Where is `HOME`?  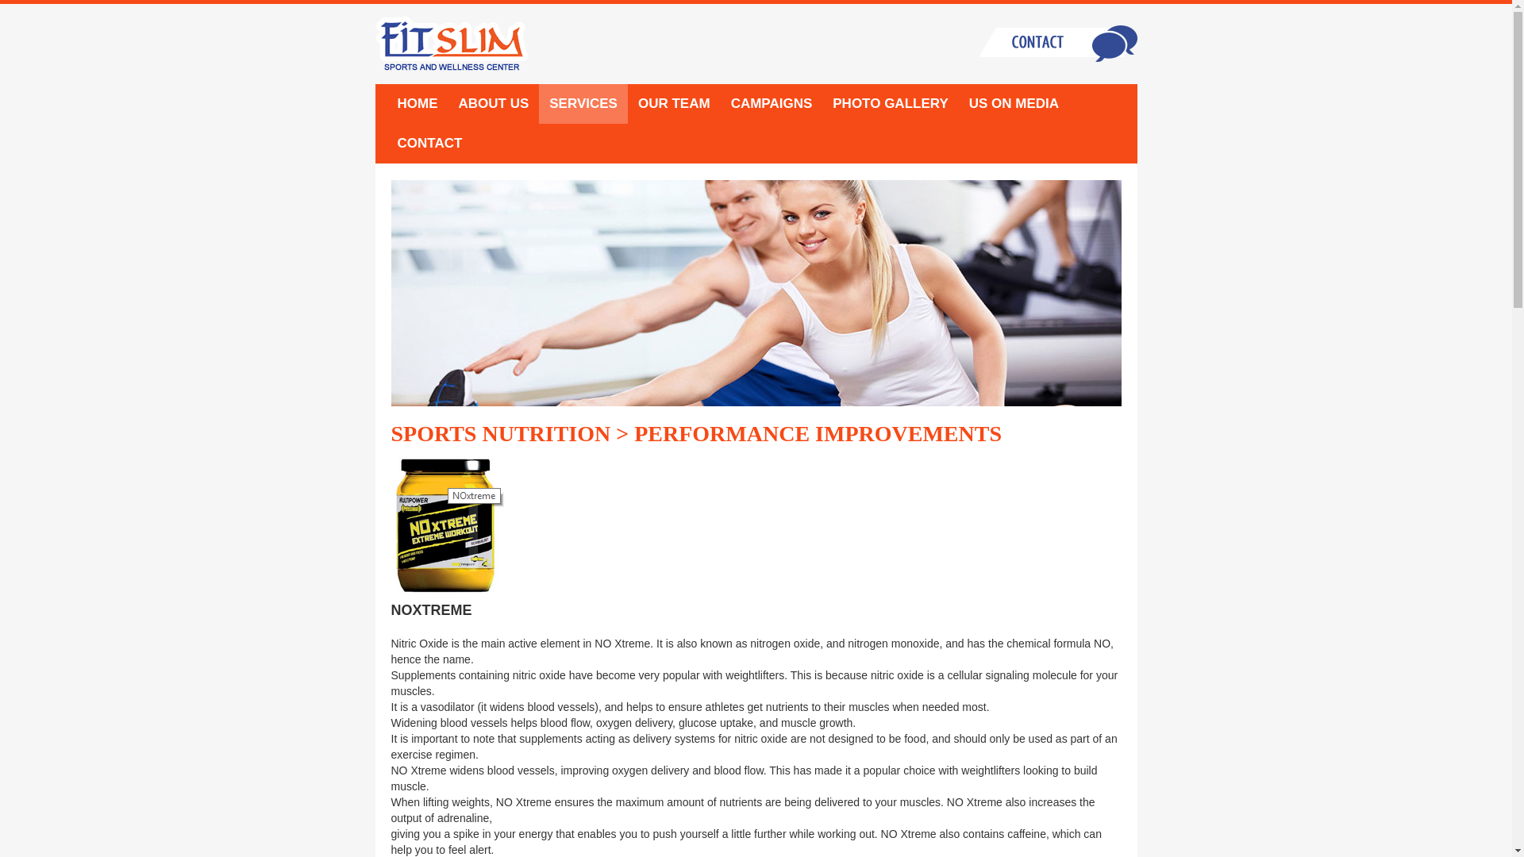 HOME is located at coordinates (418, 103).